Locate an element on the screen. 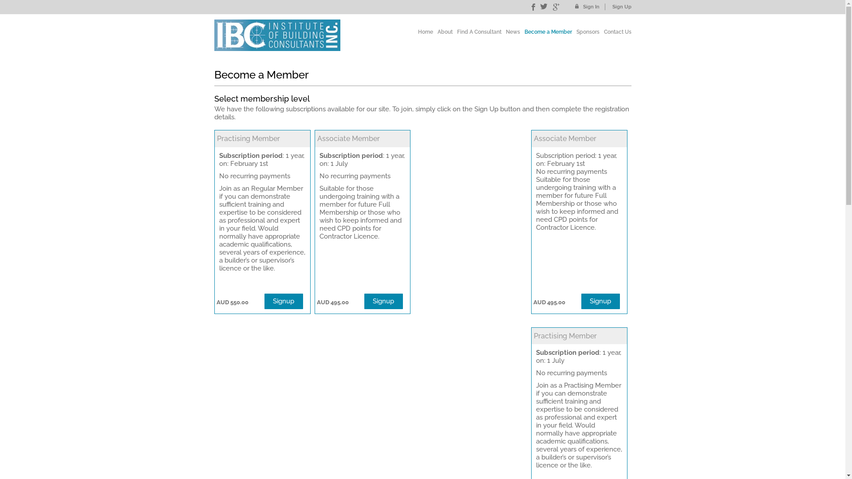  Sponsors is located at coordinates (585, 32).